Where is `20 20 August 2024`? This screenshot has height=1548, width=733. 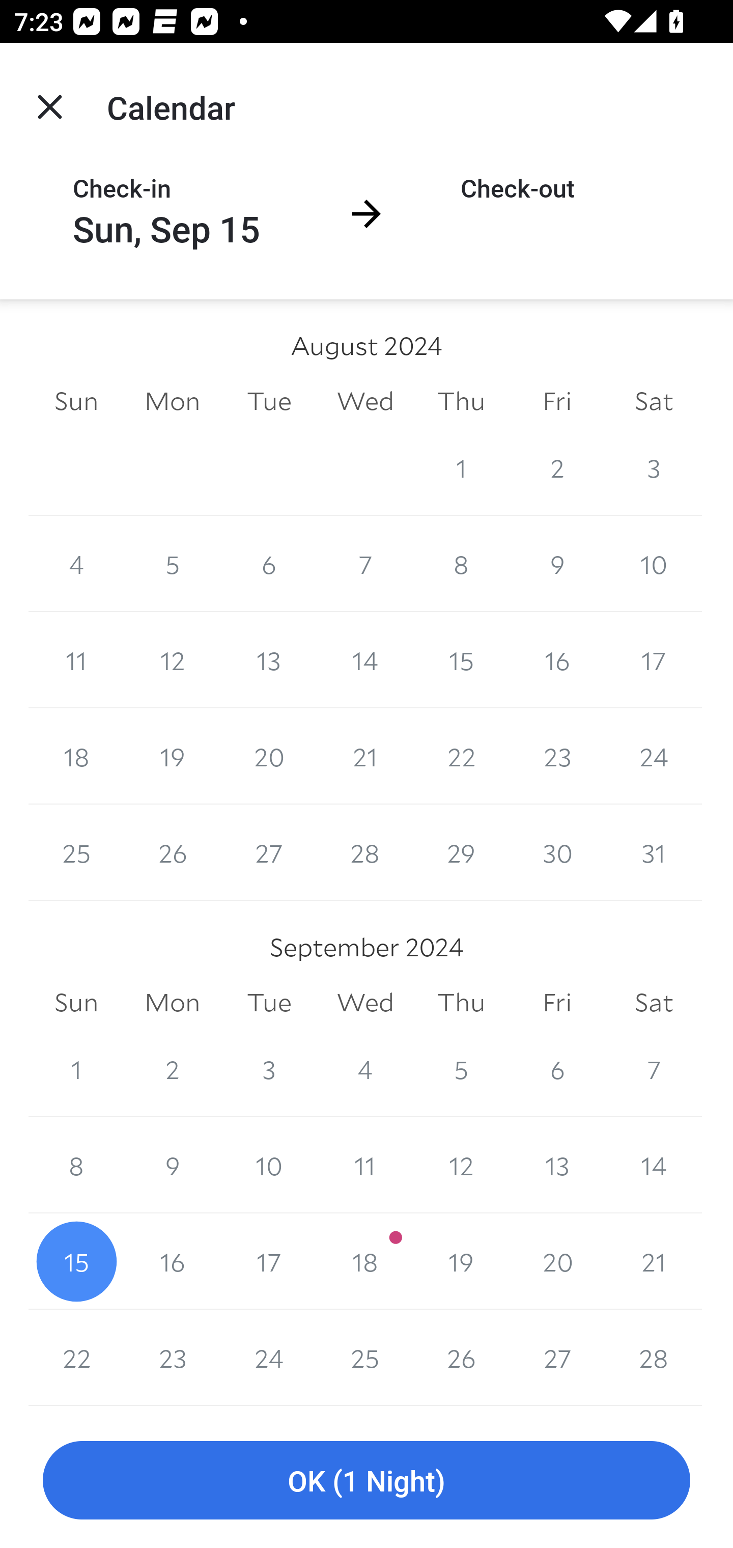 20 20 August 2024 is located at coordinates (269, 757).